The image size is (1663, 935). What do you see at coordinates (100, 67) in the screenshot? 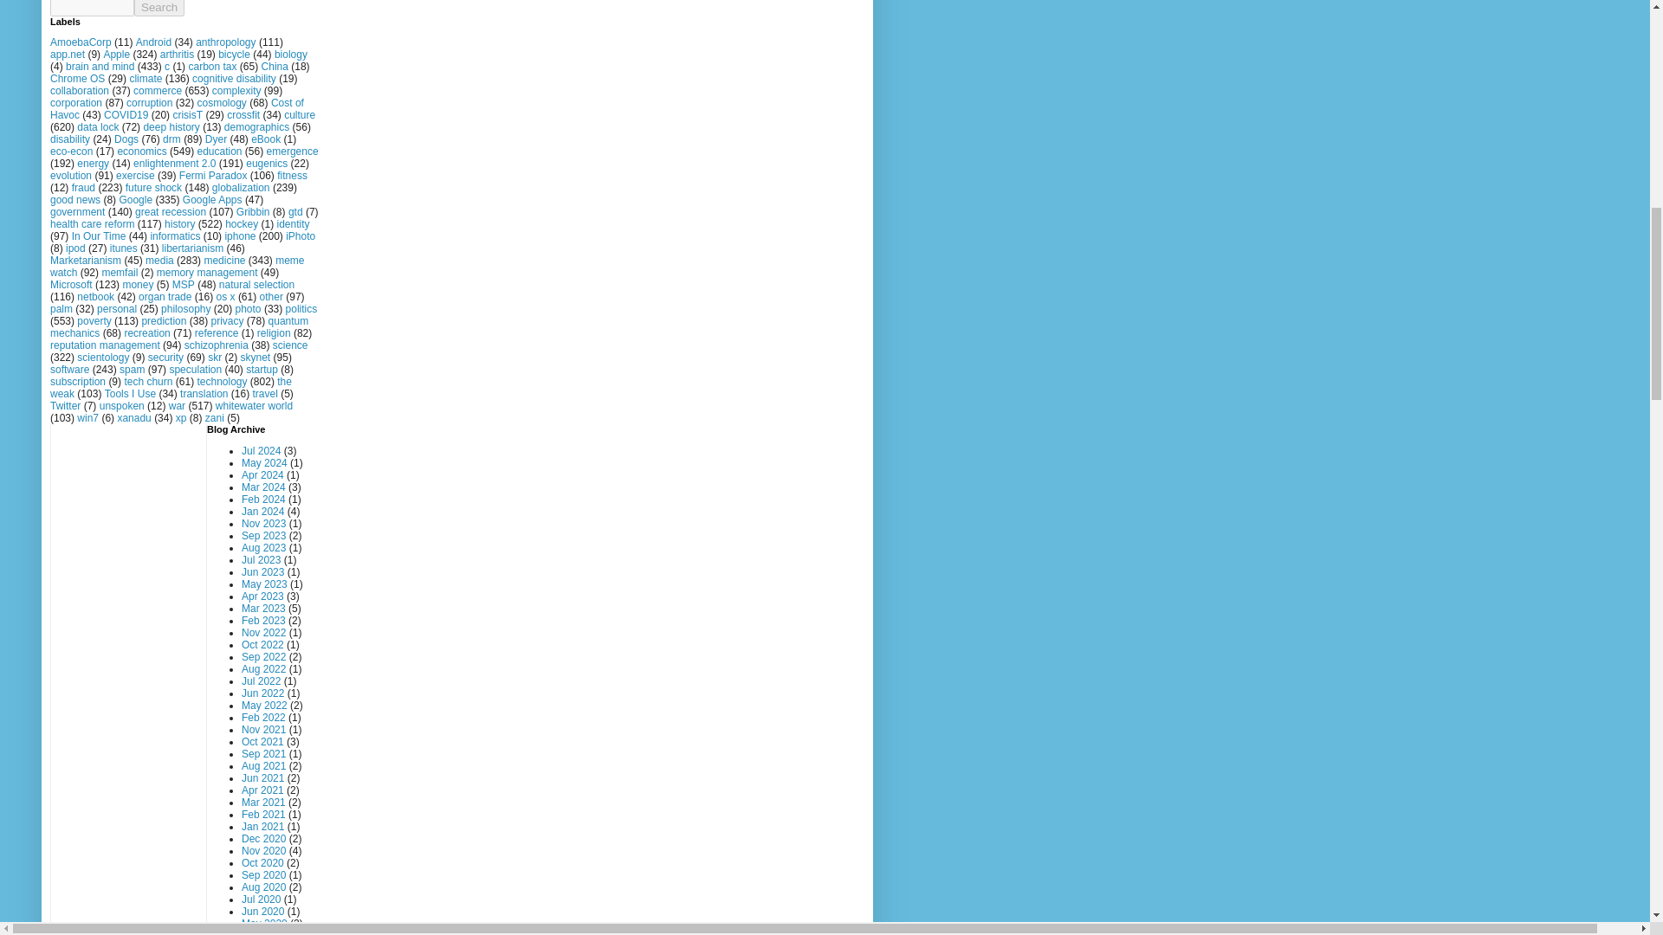
I see `brain and mind` at bounding box center [100, 67].